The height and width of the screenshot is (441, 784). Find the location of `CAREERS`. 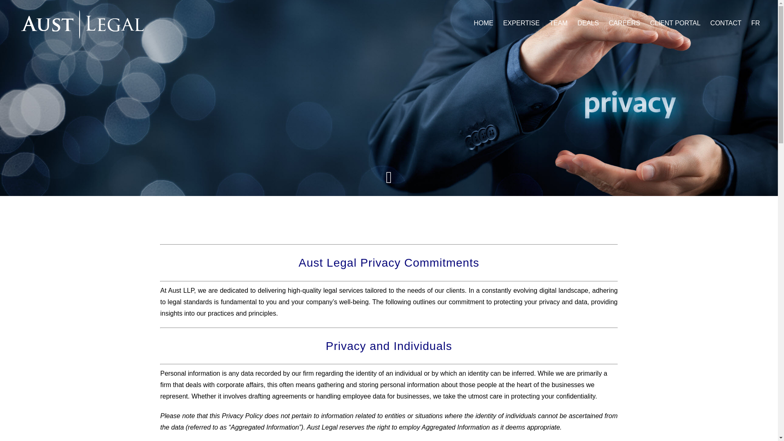

CAREERS is located at coordinates (629, 23).